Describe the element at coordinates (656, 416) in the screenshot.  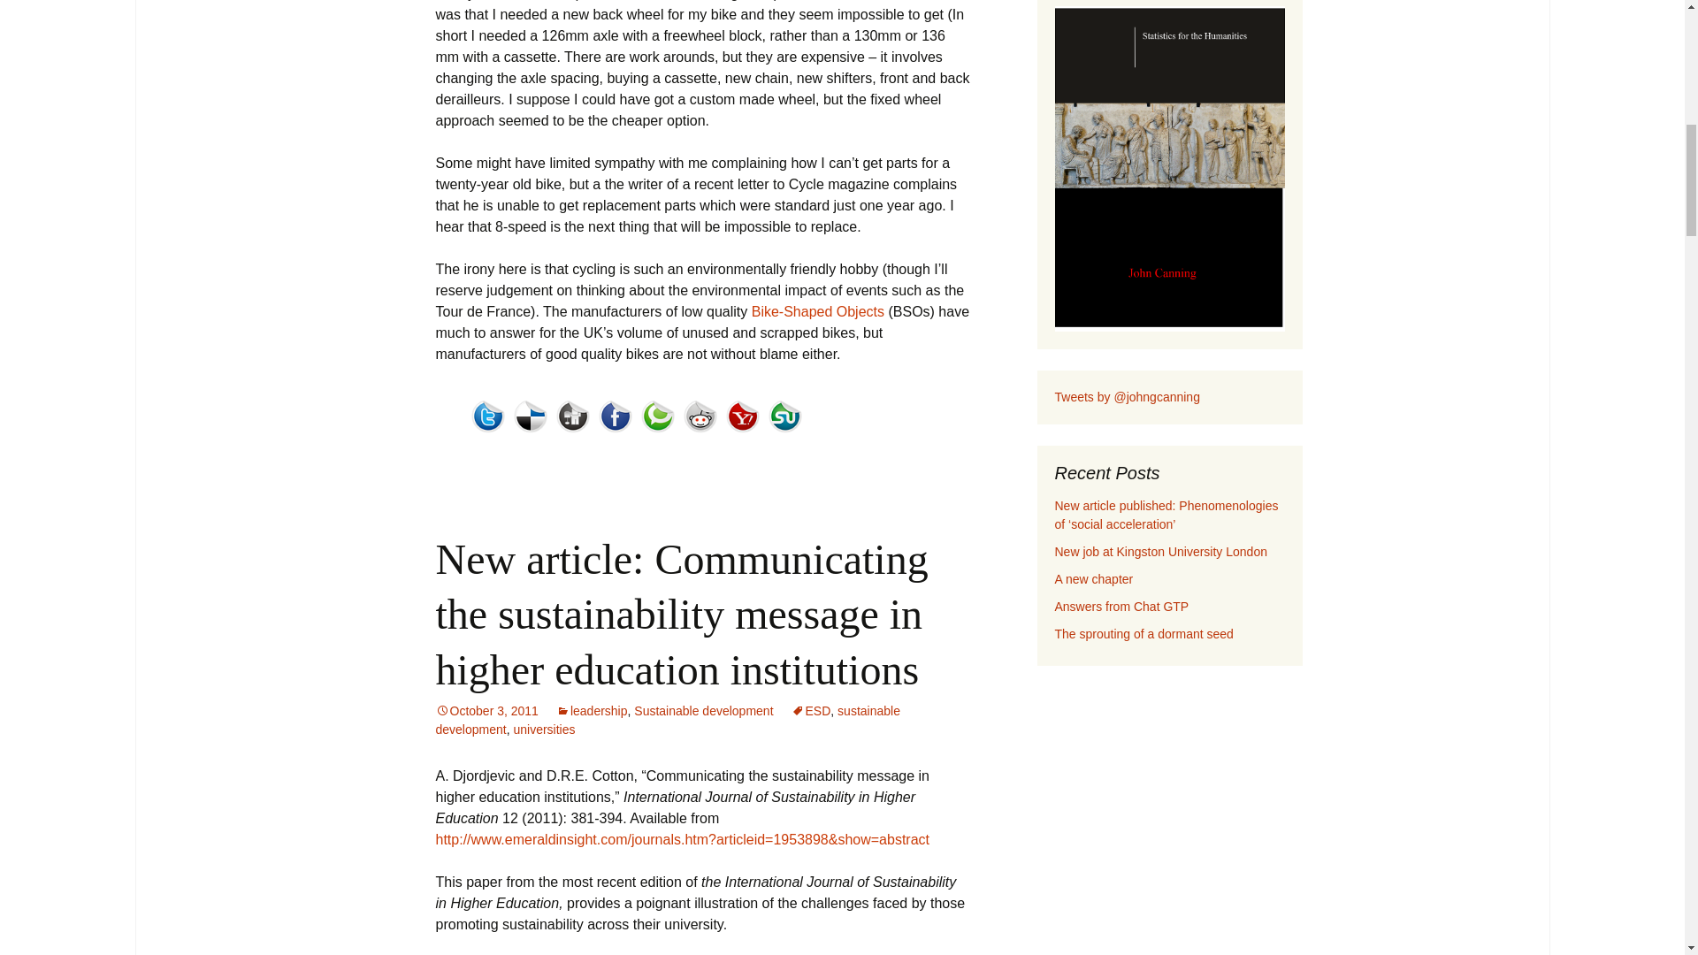
I see `Technorati` at that location.